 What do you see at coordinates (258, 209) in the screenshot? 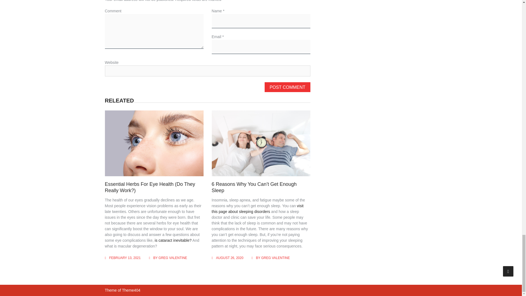
I see `visit this page about sleeping disorders` at bounding box center [258, 209].